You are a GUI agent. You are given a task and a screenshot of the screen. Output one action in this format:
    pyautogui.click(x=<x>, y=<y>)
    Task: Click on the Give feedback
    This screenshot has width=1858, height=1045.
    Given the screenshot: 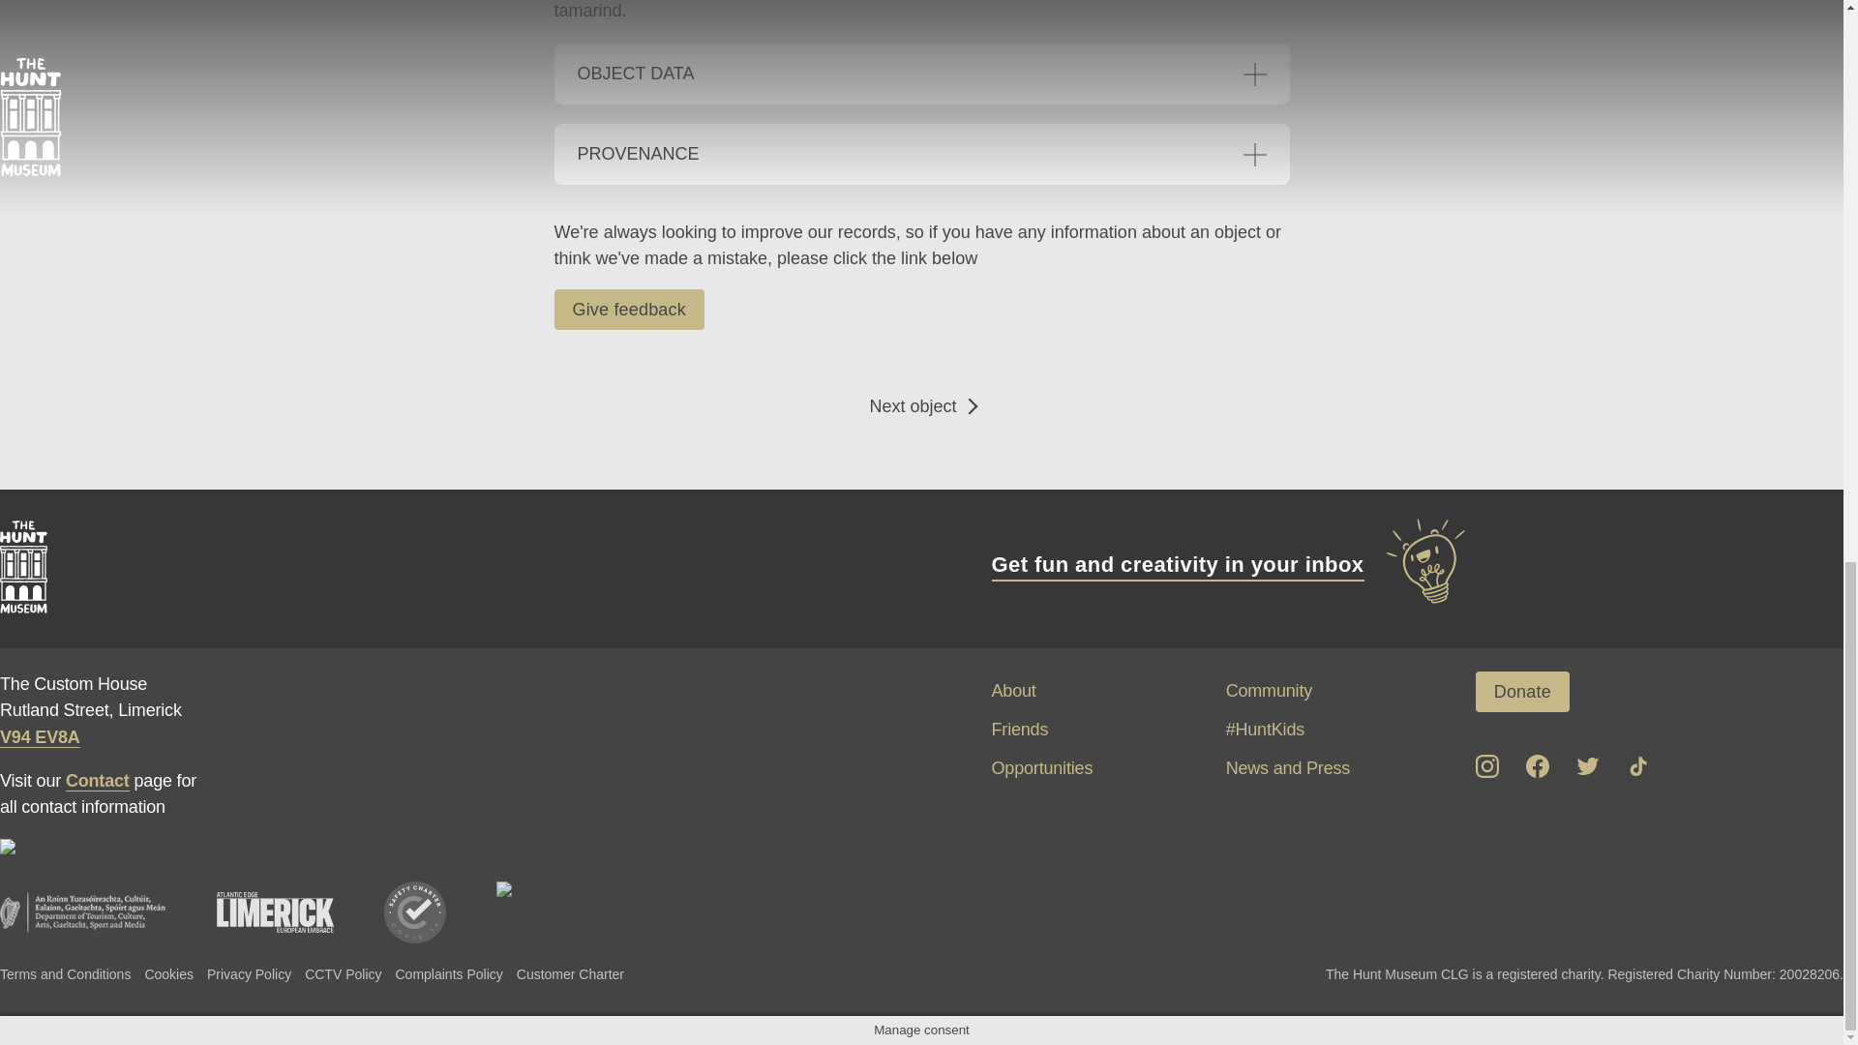 What is the action you would take?
    pyautogui.click(x=629, y=310)
    